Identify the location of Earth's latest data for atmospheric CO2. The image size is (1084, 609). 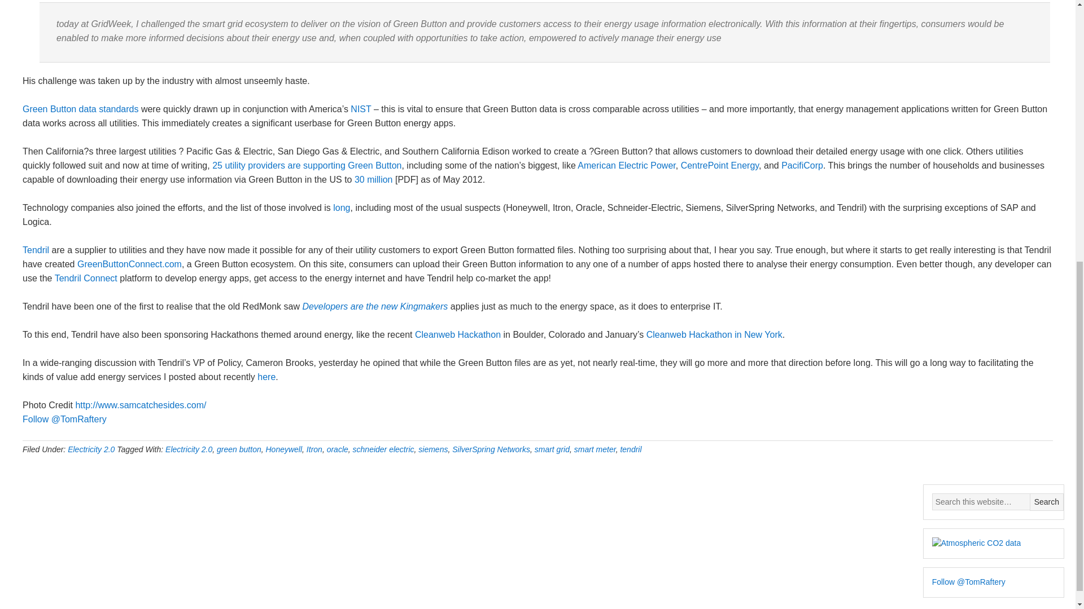
(977, 544).